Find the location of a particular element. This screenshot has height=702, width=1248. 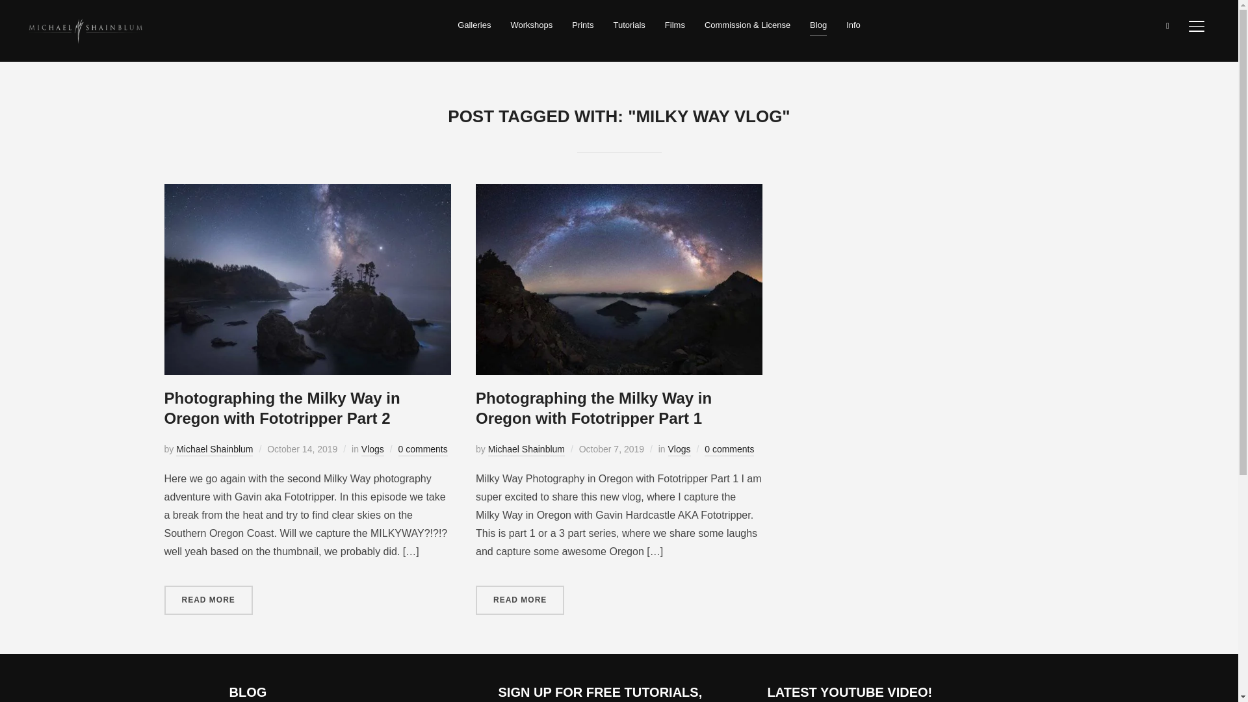

Posts by Michael Shainblum is located at coordinates (526, 450).